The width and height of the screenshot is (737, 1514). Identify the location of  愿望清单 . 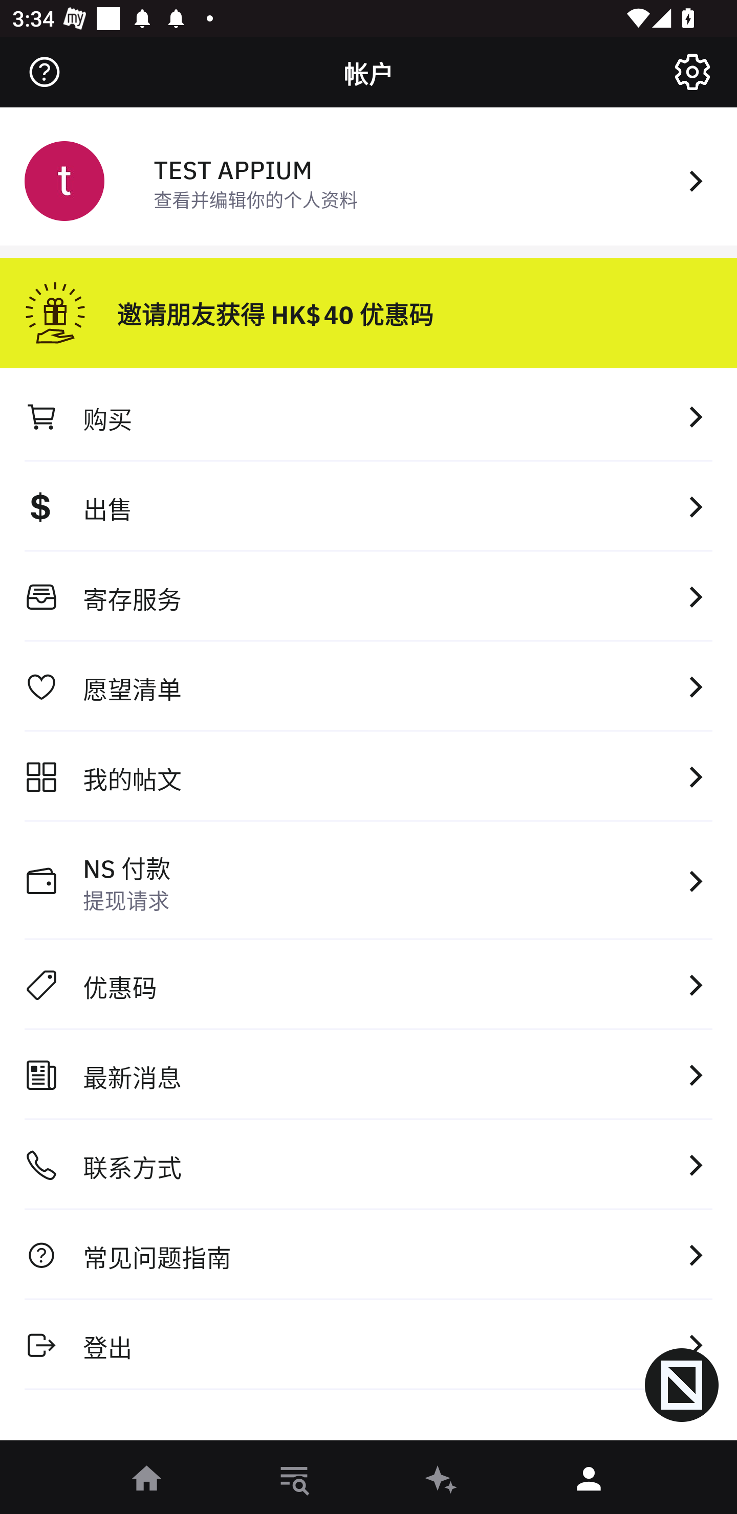
(368, 686).